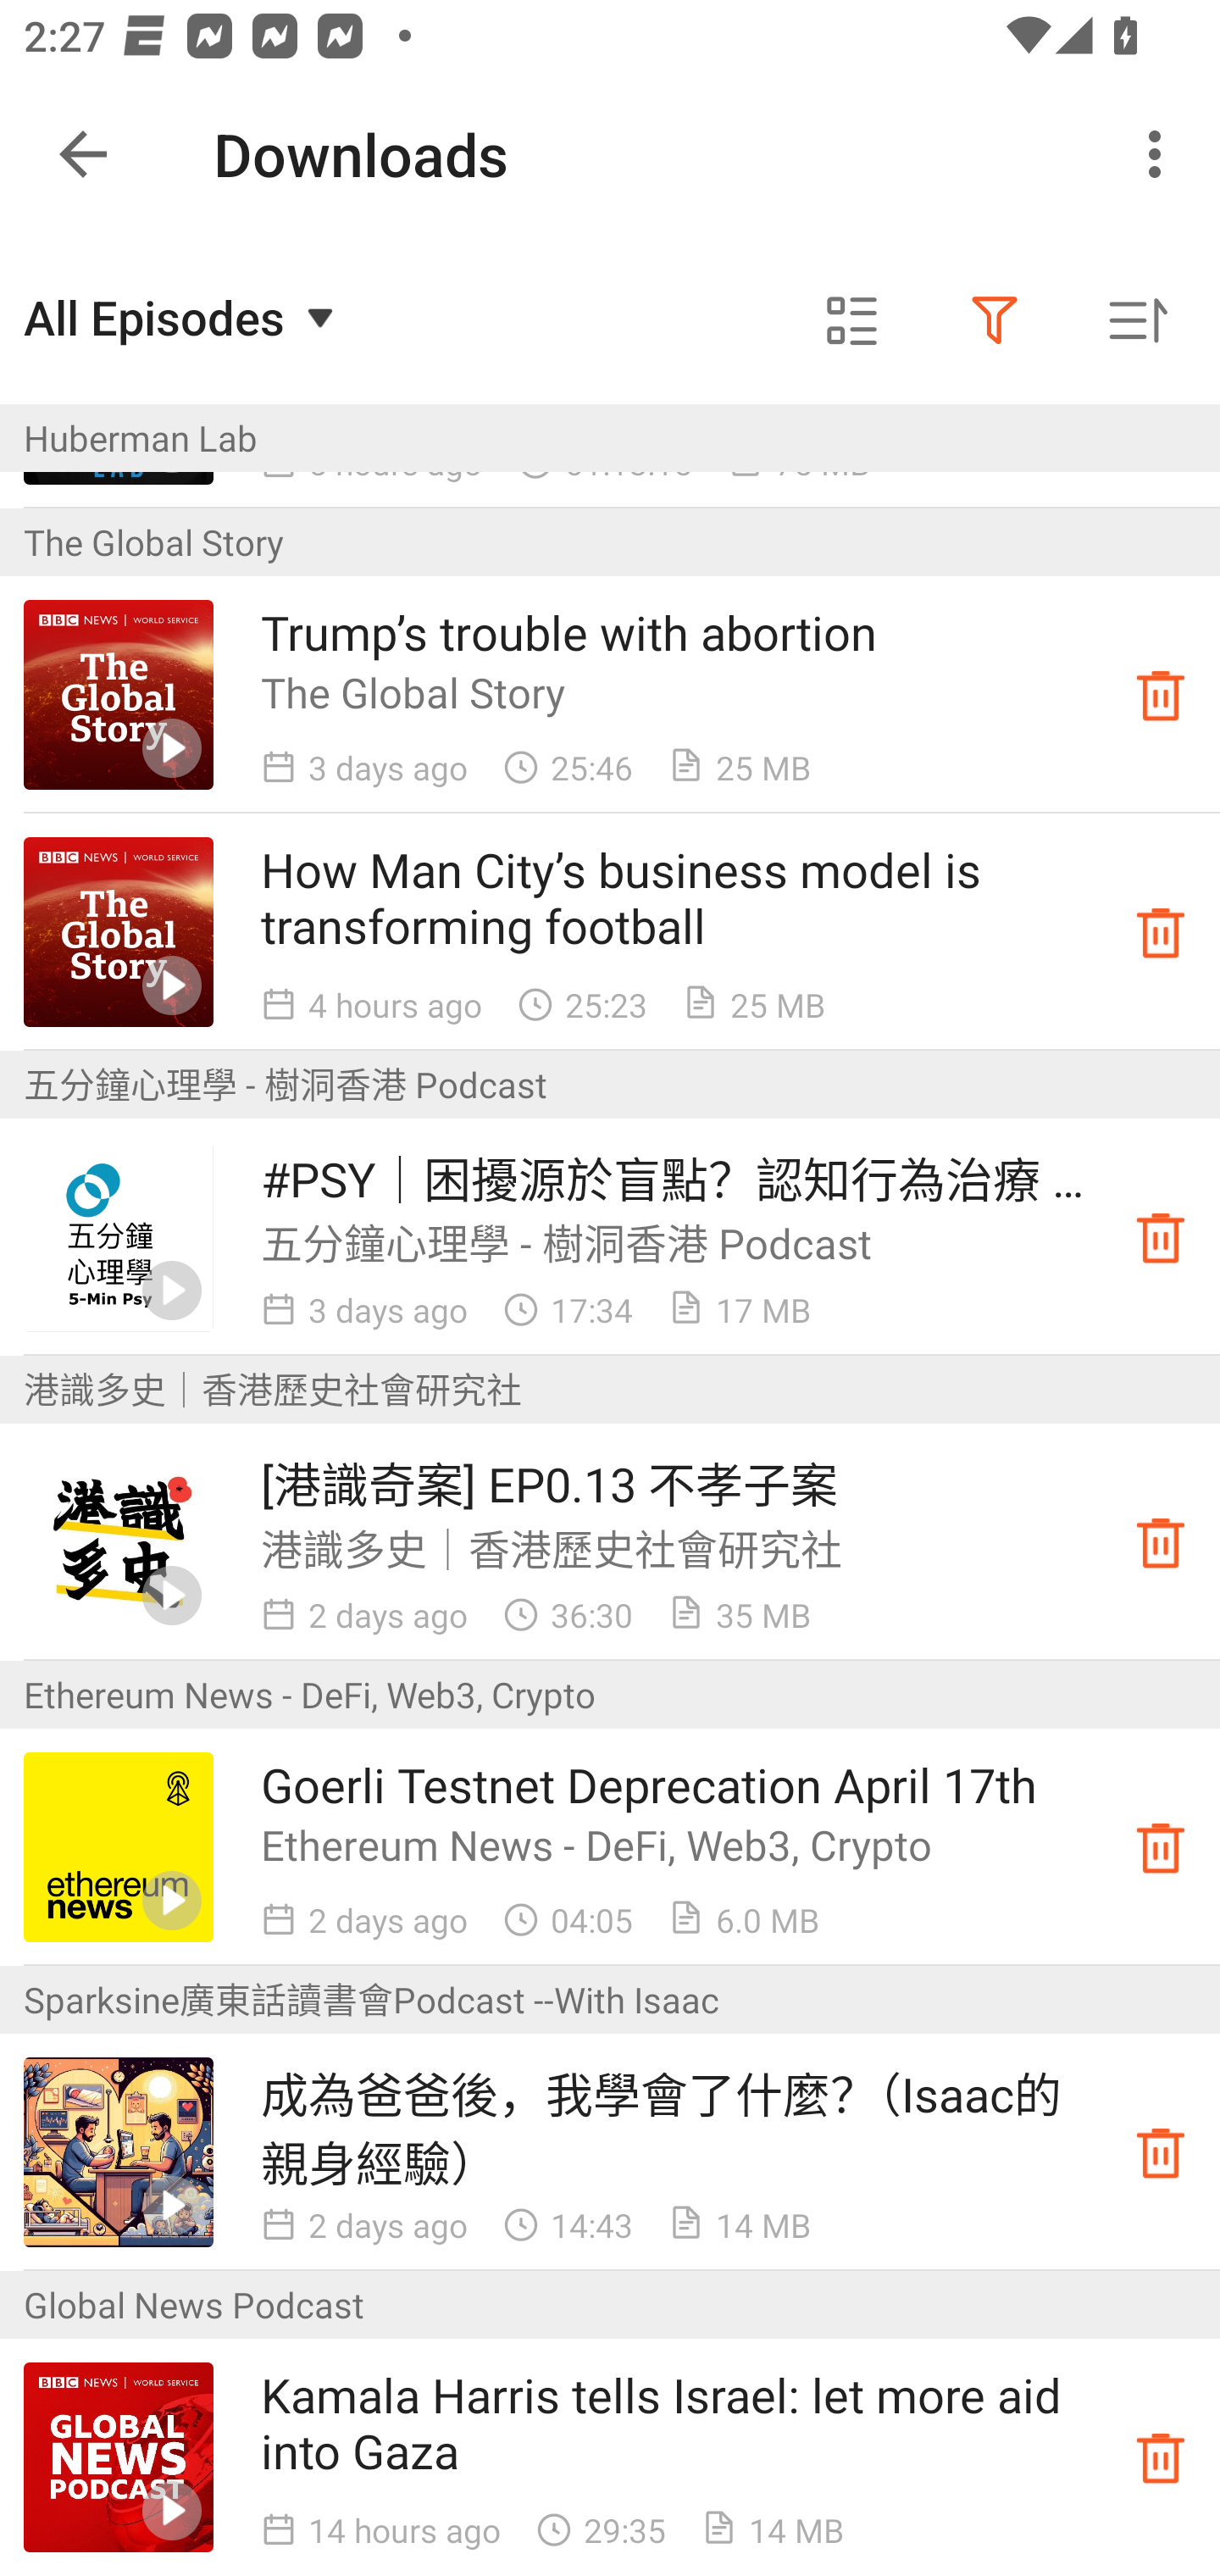  What do you see at coordinates (852, 320) in the screenshot?
I see `` at bounding box center [852, 320].